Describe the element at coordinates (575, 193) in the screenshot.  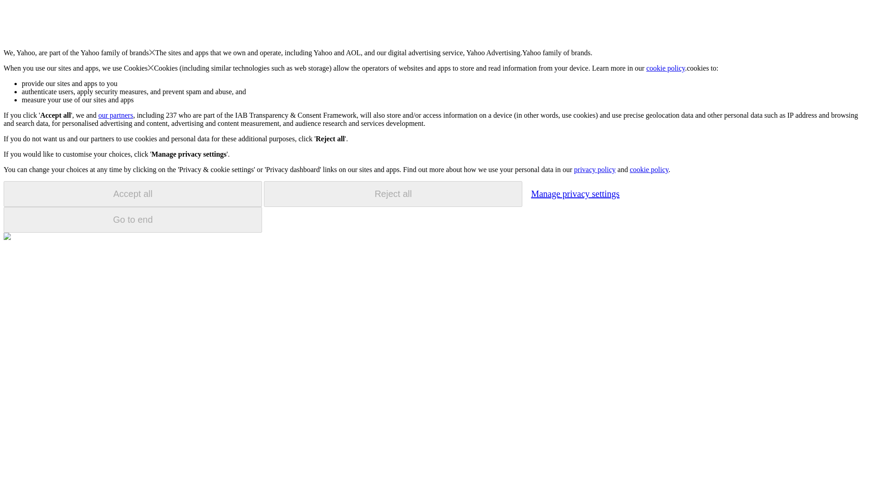
I see `Manage privacy settings` at that location.